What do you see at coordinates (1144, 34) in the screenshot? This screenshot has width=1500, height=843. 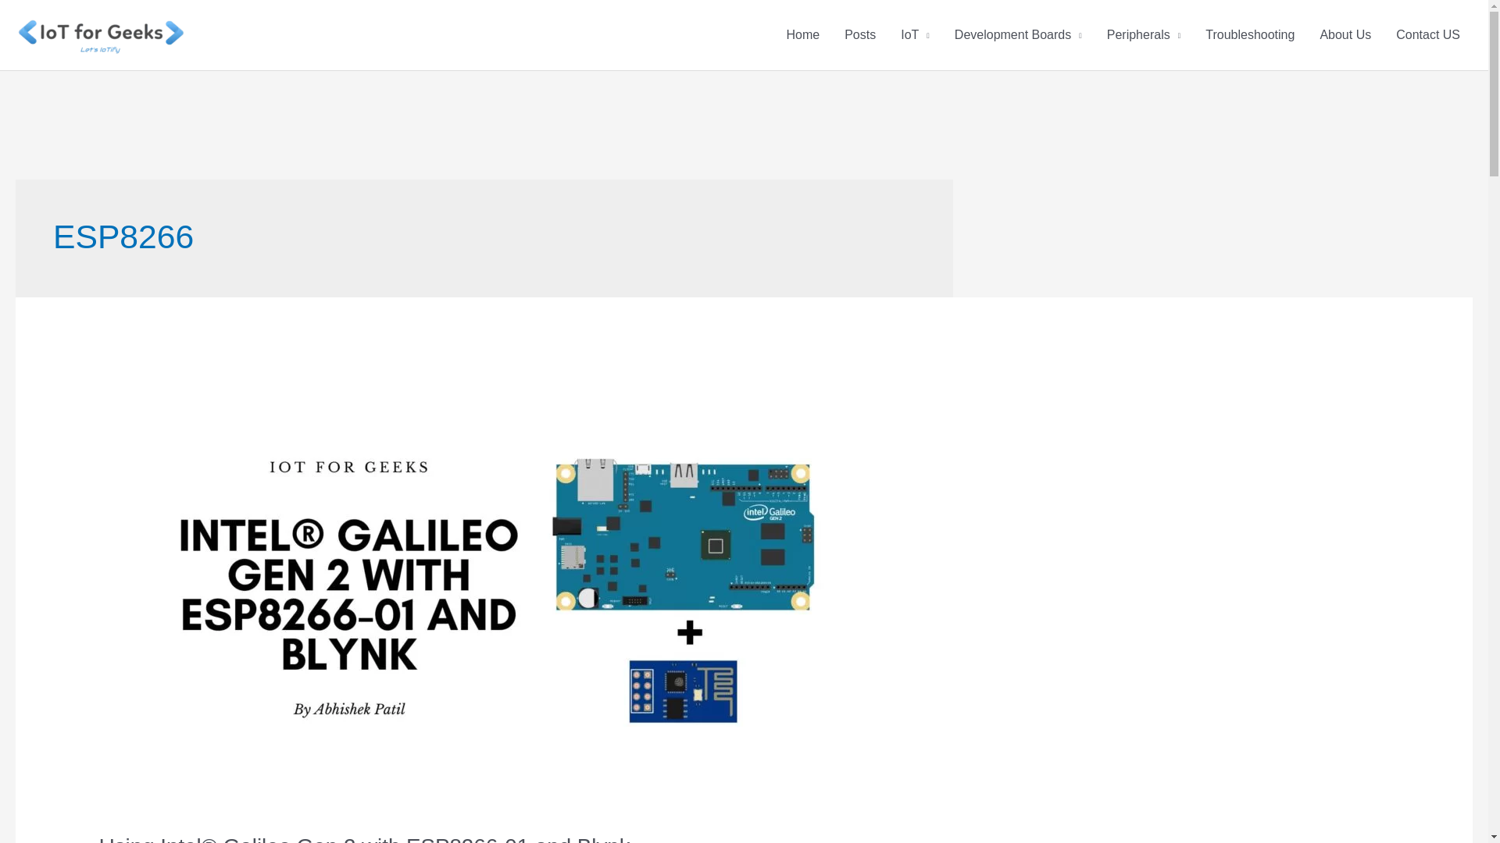 I see `Peripherals` at bounding box center [1144, 34].